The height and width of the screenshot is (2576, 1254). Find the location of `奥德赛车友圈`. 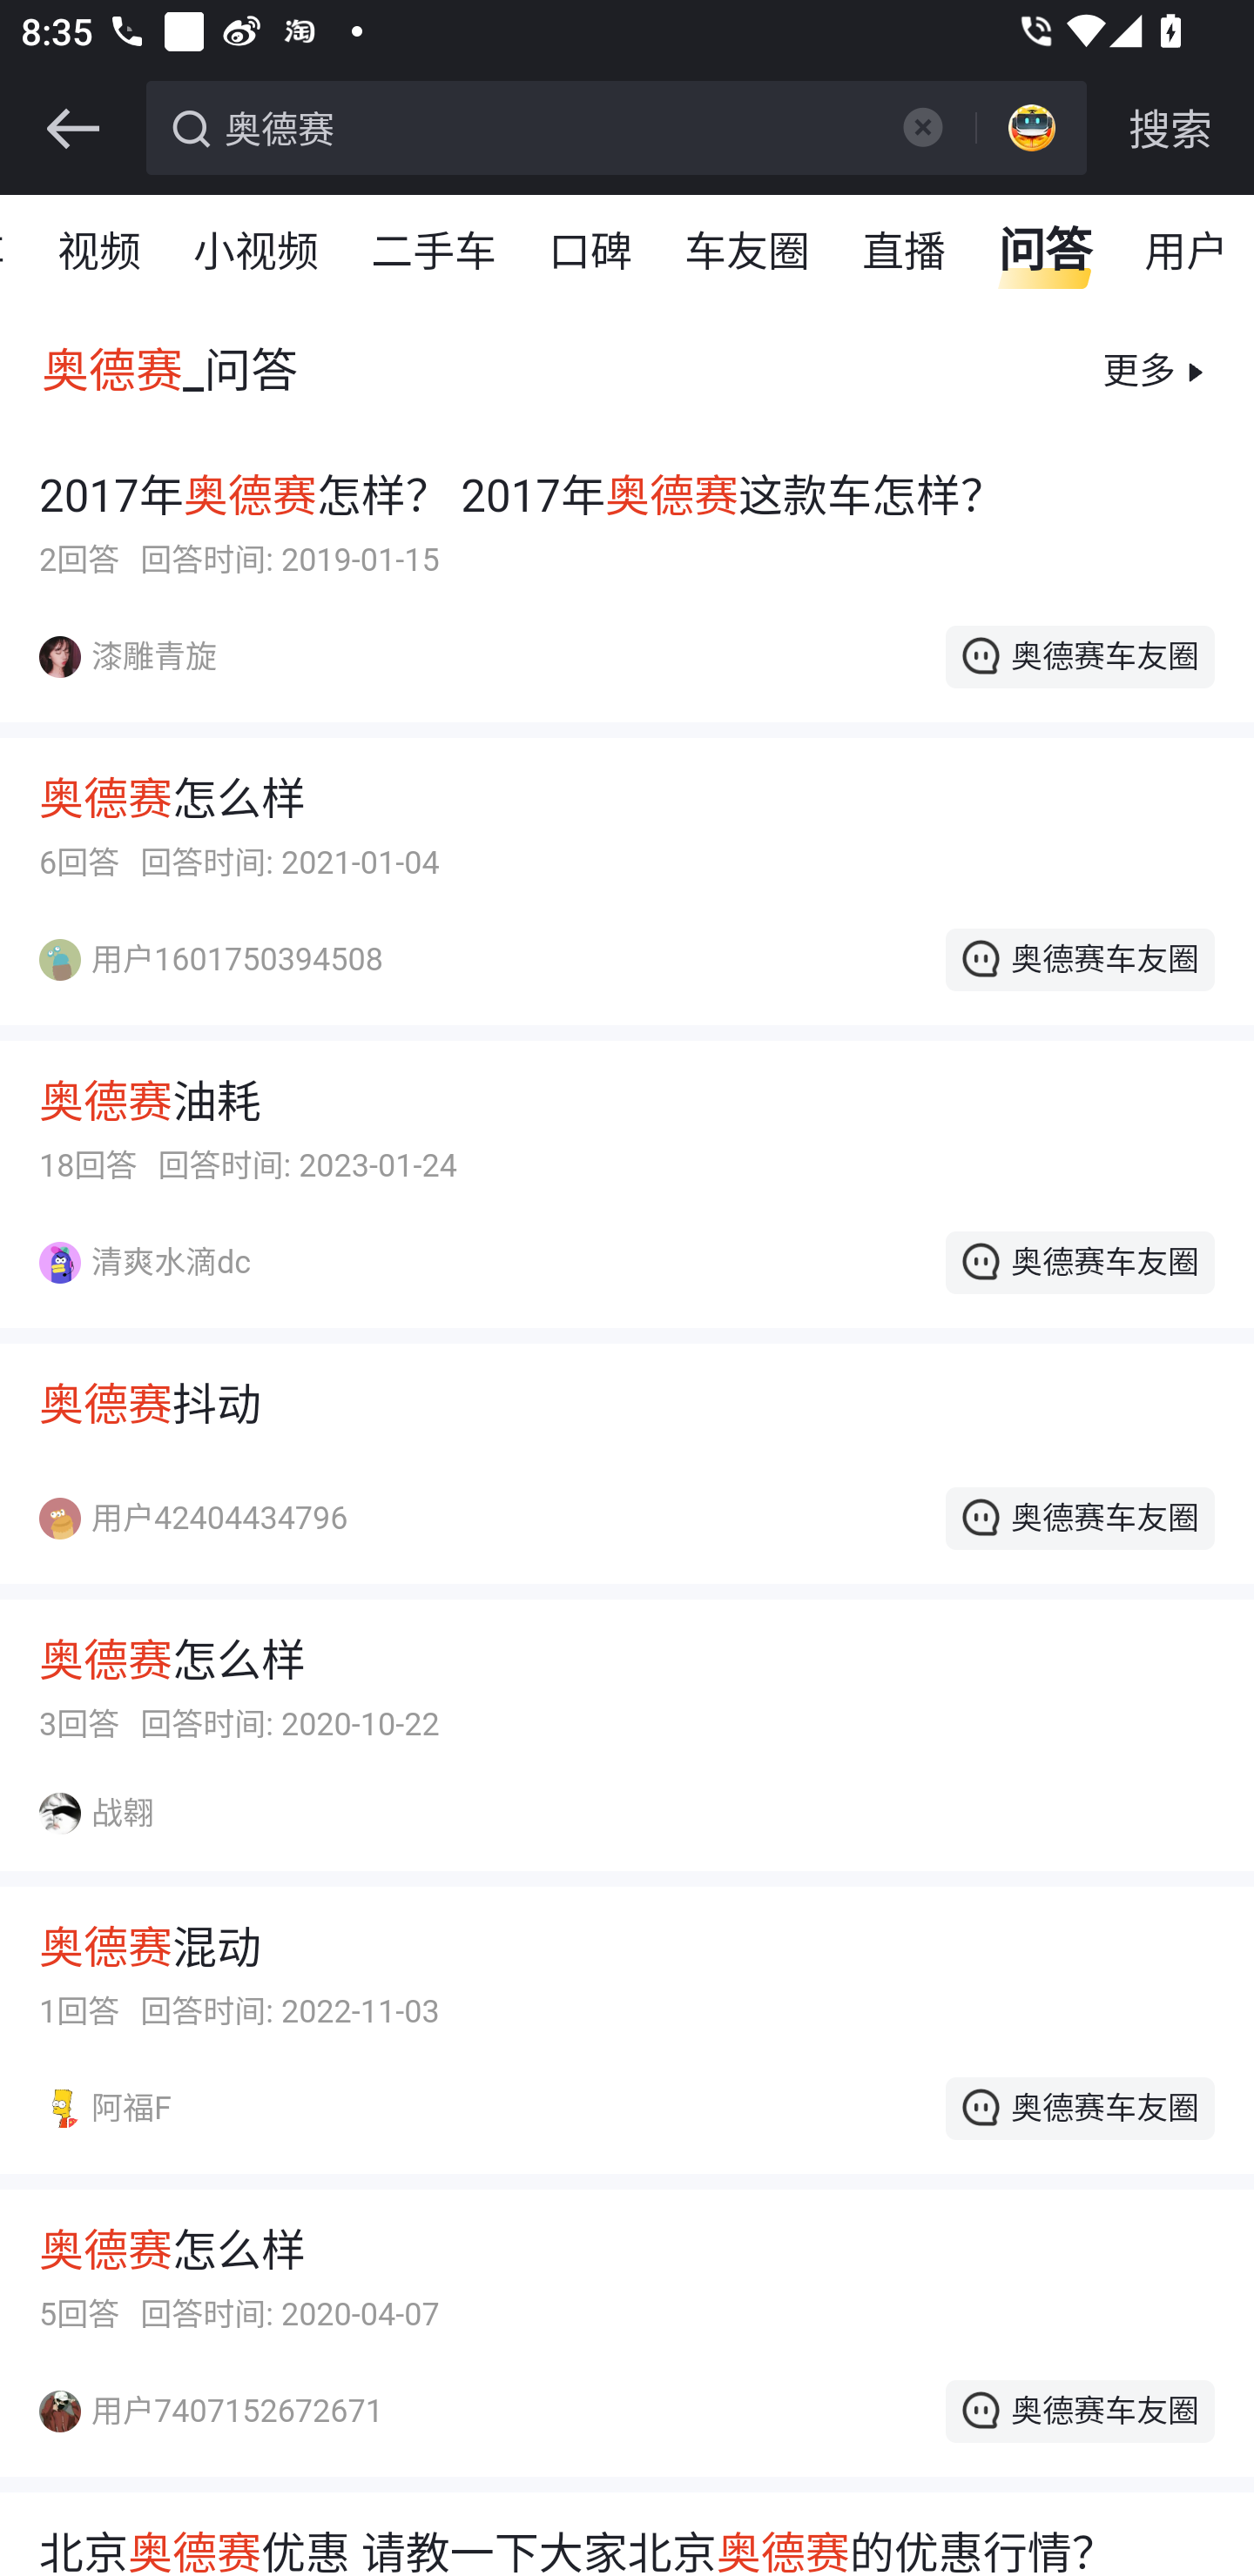

奥德赛车友圈 is located at coordinates (1078, 656).